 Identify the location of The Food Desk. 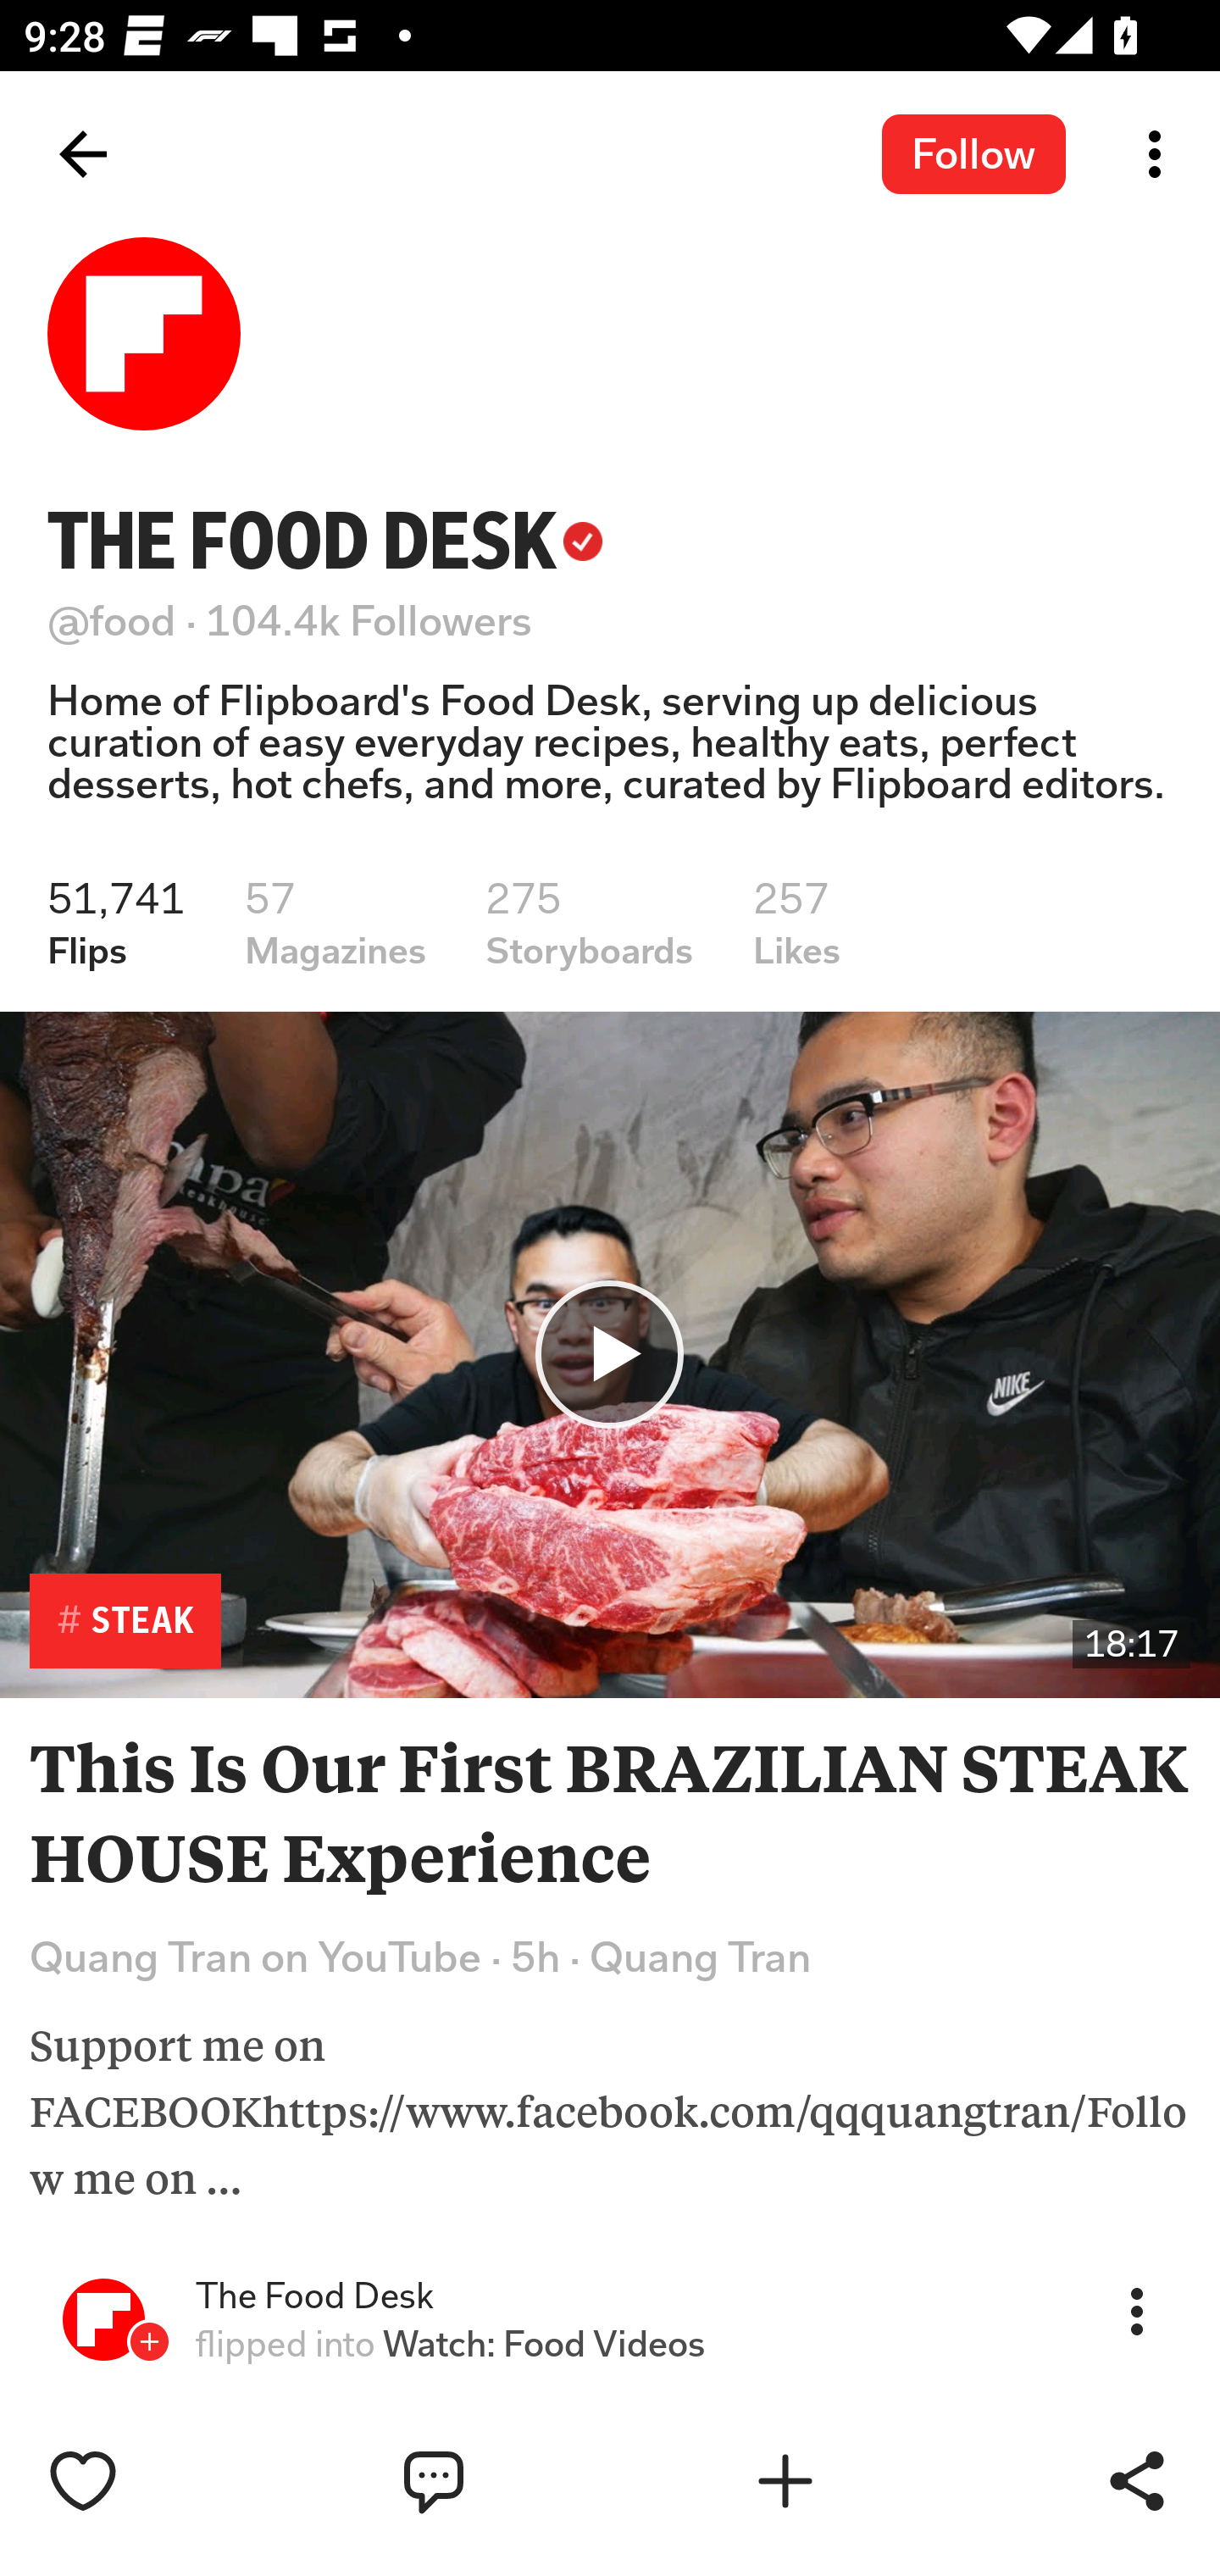
(314, 2296).